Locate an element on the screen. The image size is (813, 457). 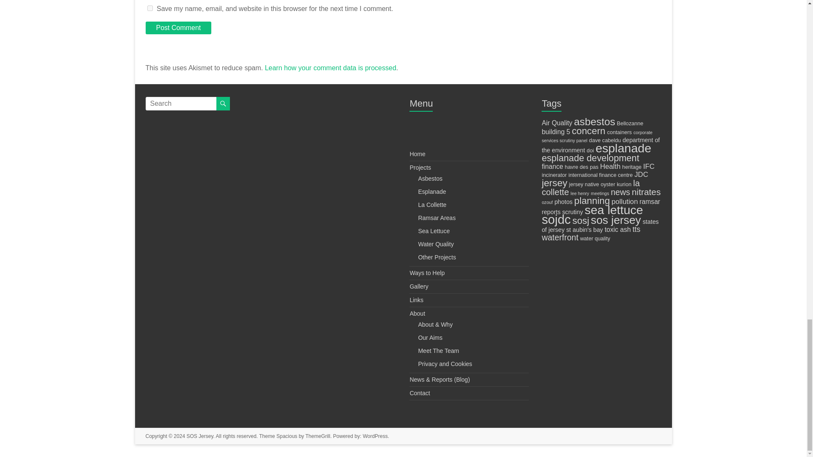
Spacious is located at coordinates (287, 436).